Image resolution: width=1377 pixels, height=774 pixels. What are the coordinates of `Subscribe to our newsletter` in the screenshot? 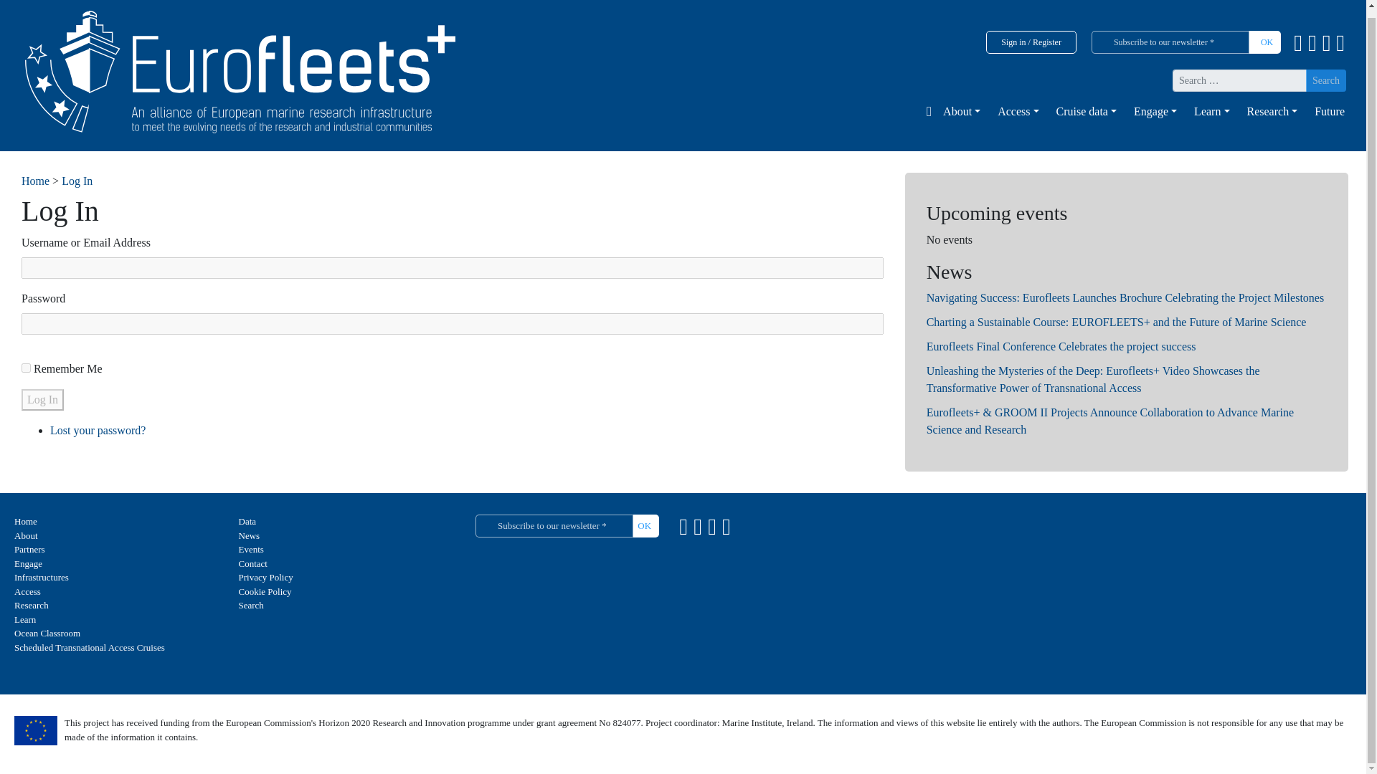 It's located at (1170, 42).